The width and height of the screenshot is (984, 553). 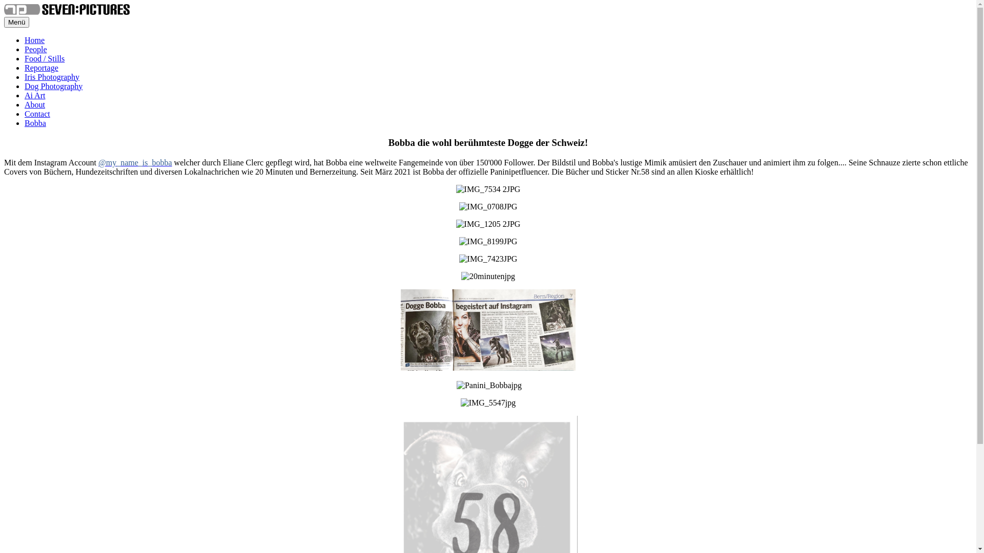 What do you see at coordinates (35, 95) in the screenshot?
I see `Ai Art` at bounding box center [35, 95].